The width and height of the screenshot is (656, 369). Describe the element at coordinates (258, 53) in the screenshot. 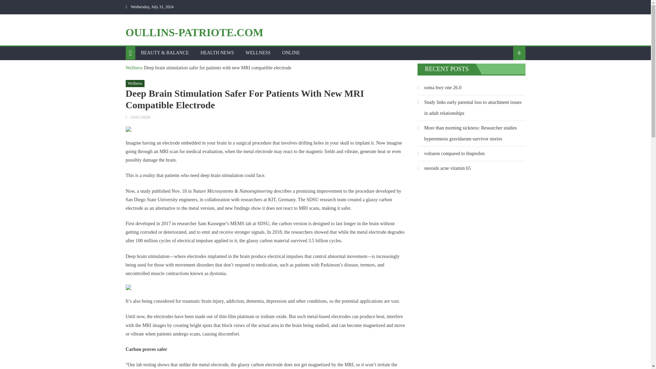

I see `WELLNESS` at that location.